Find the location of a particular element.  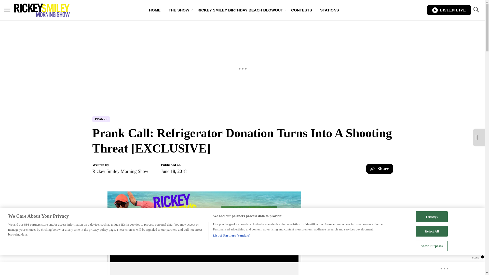

STATIONS is located at coordinates (330, 10).